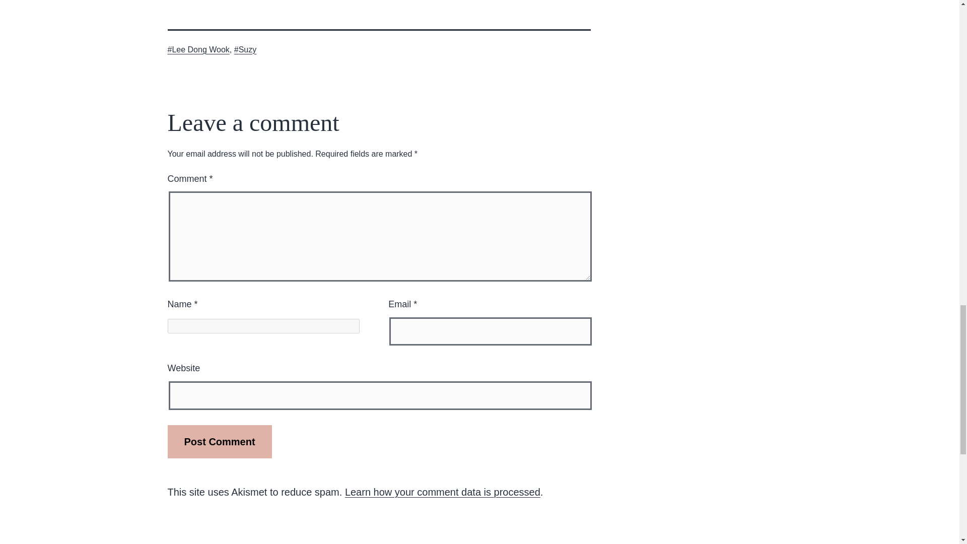  I want to click on Suzy, so click(245, 49).